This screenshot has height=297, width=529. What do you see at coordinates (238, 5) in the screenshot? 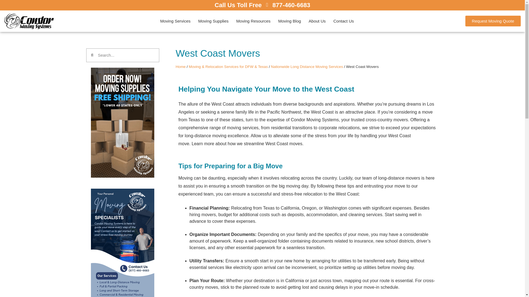
I see `Call Us Toll Free` at bounding box center [238, 5].